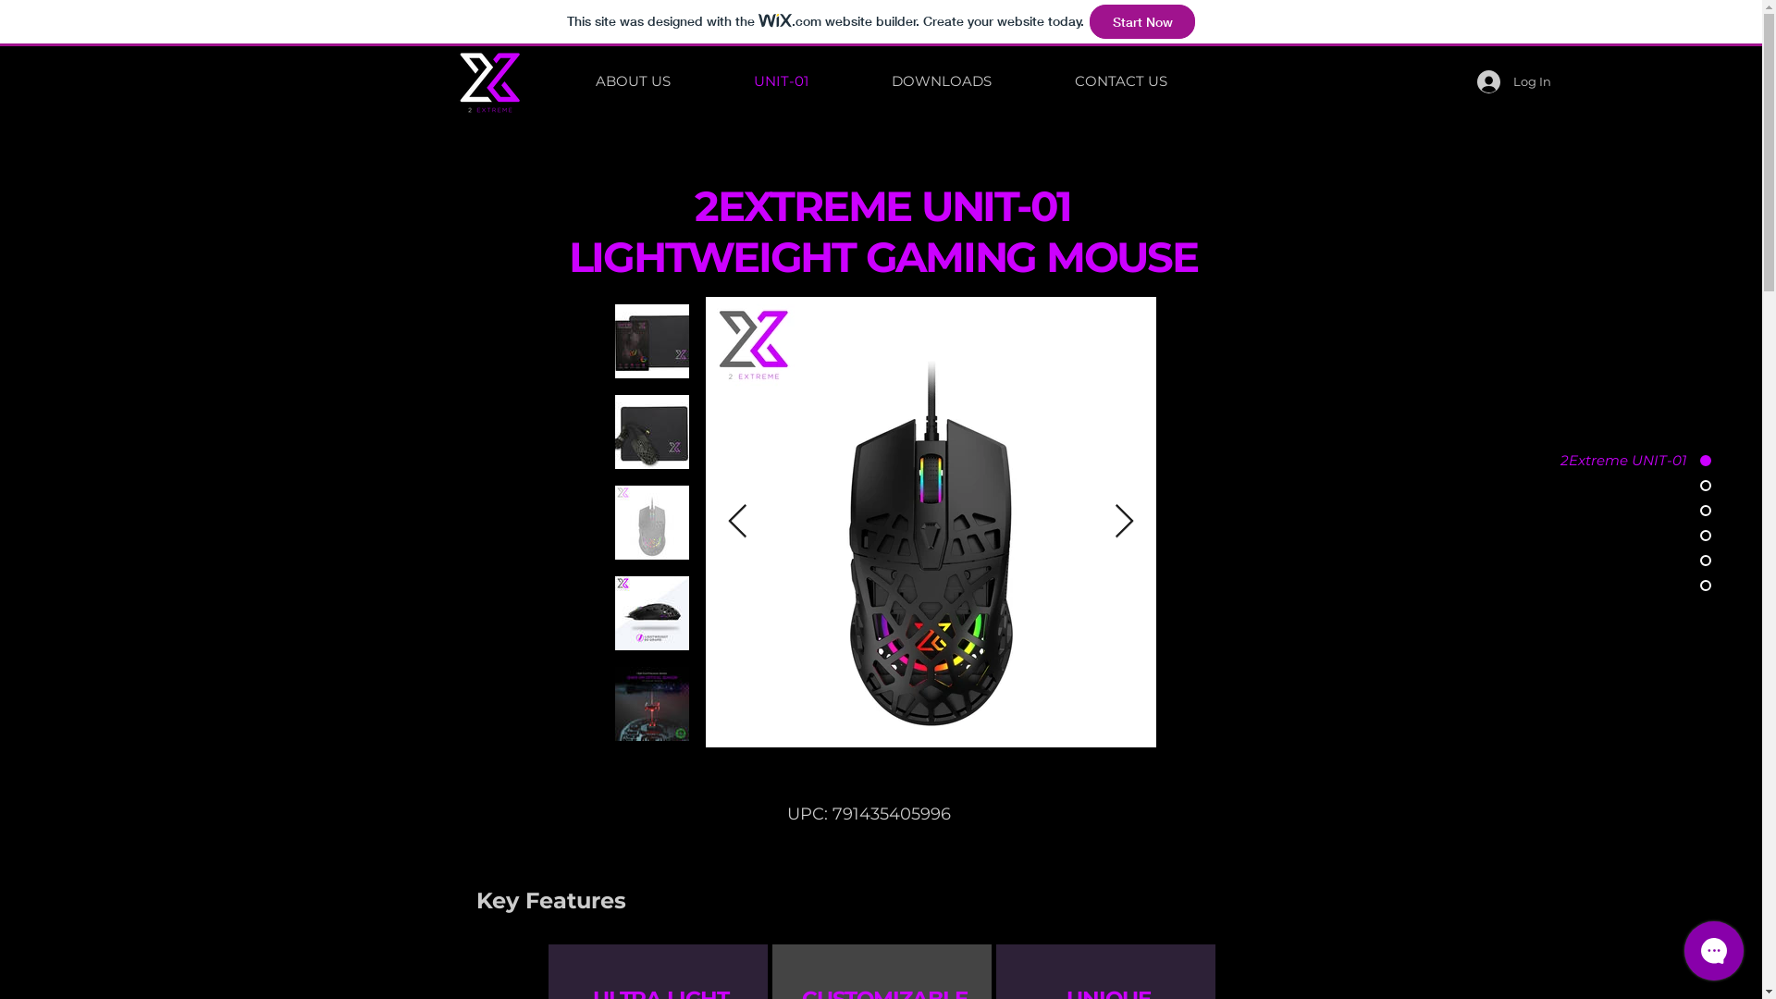  What do you see at coordinates (633, 81) in the screenshot?
I see `ABOUT US` at bounding box center [633, 81].